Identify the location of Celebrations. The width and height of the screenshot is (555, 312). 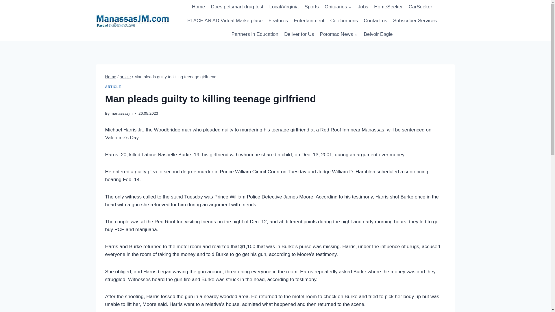
(344, 21).